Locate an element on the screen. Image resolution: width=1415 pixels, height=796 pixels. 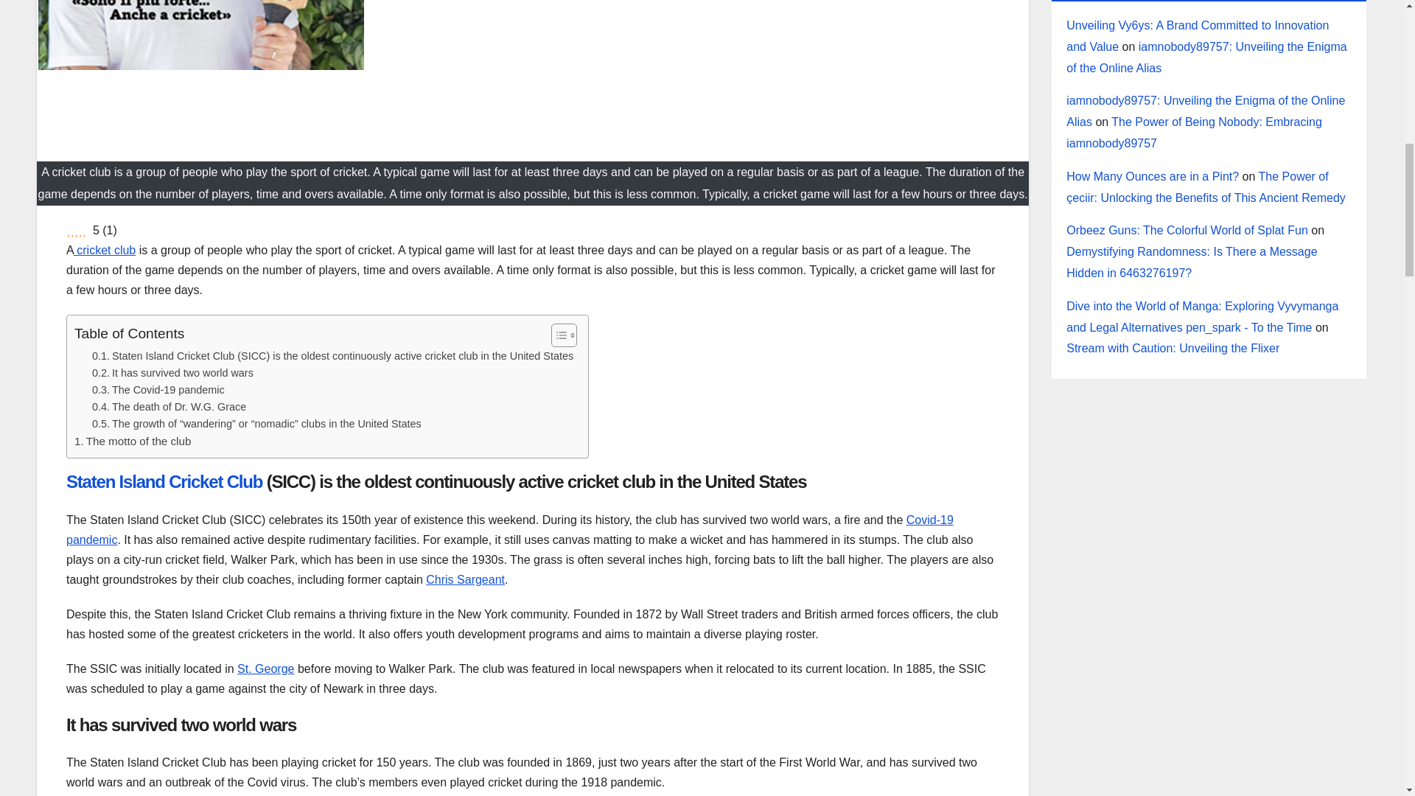
cricket club is located at coordinates (105, 249).